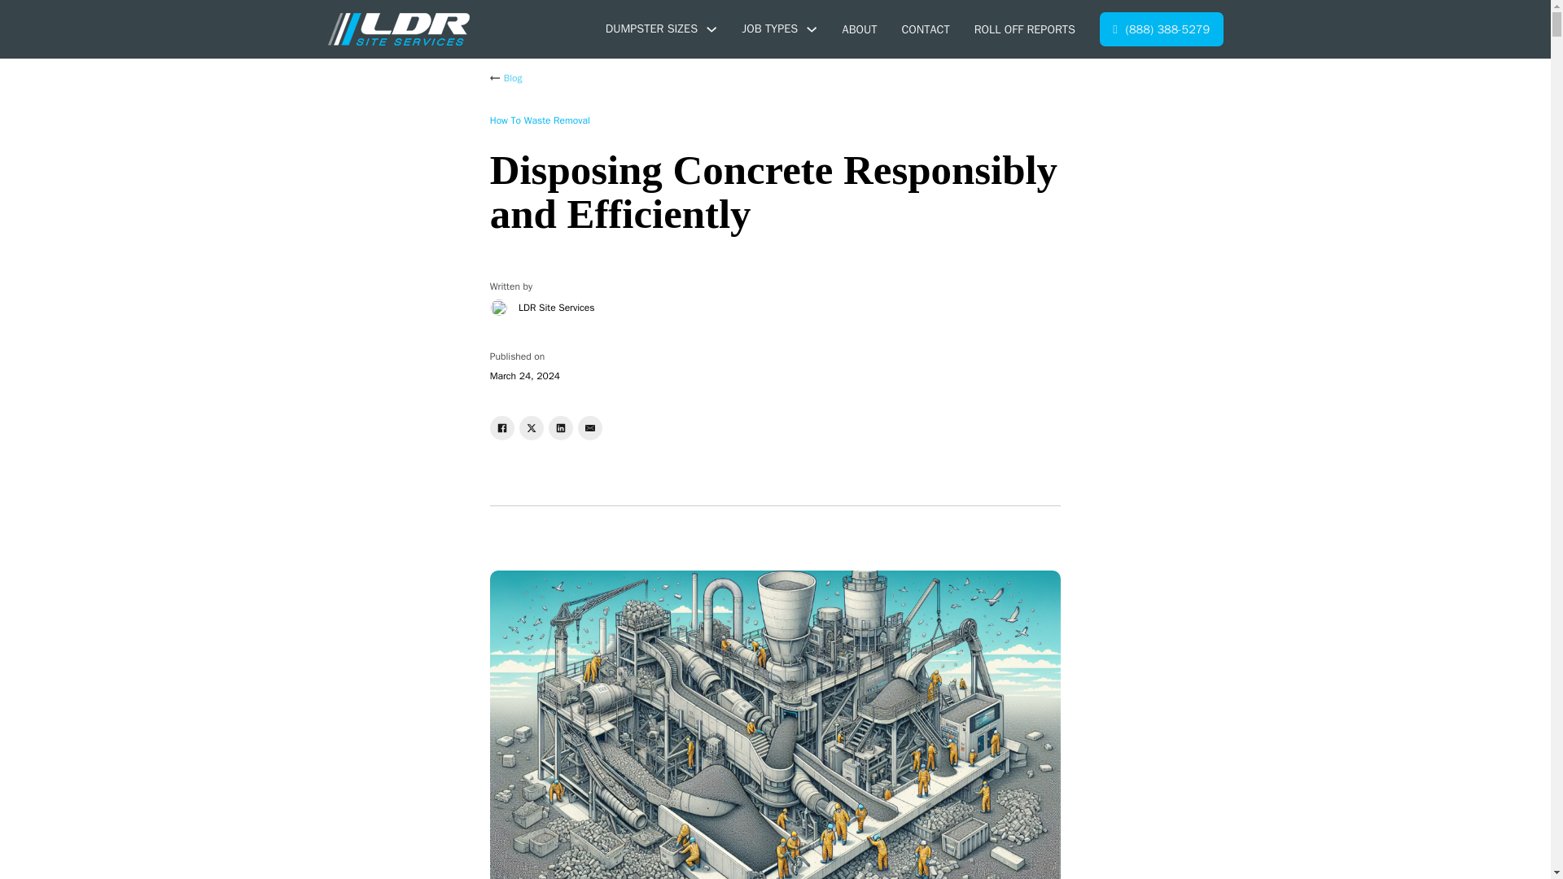 Image resolution: width=1563 pixels, height=879 pixels. What do you see at coordinates (506, 78) in the screenshot?
I see `Blog` at bounding box center [506, 78].